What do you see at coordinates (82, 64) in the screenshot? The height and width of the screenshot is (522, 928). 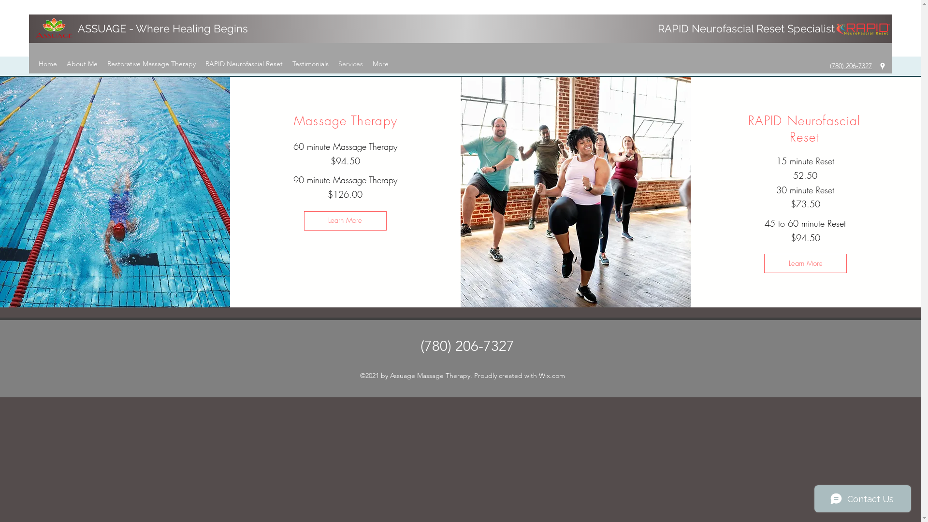 I see `About Me` at bounding box center [82, 64].